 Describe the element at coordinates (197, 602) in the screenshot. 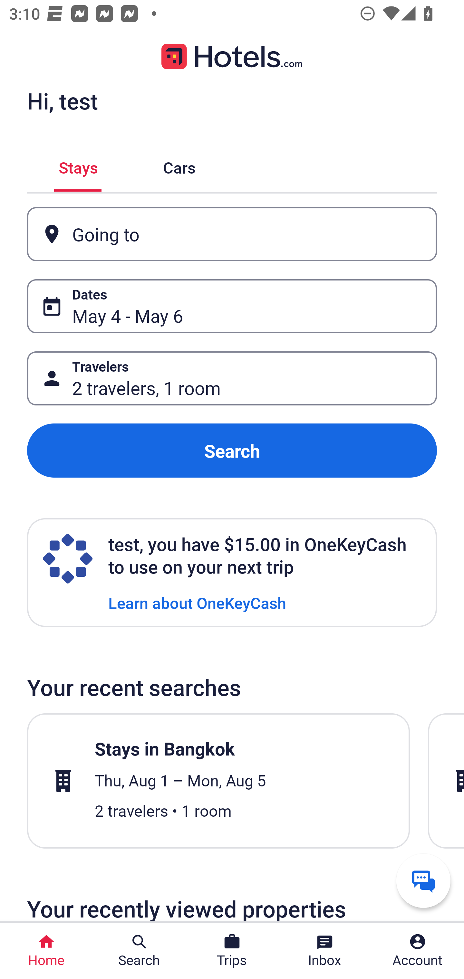

I see `Learn about OneKeyCash Learn about OneKeyCash Link` at that location.